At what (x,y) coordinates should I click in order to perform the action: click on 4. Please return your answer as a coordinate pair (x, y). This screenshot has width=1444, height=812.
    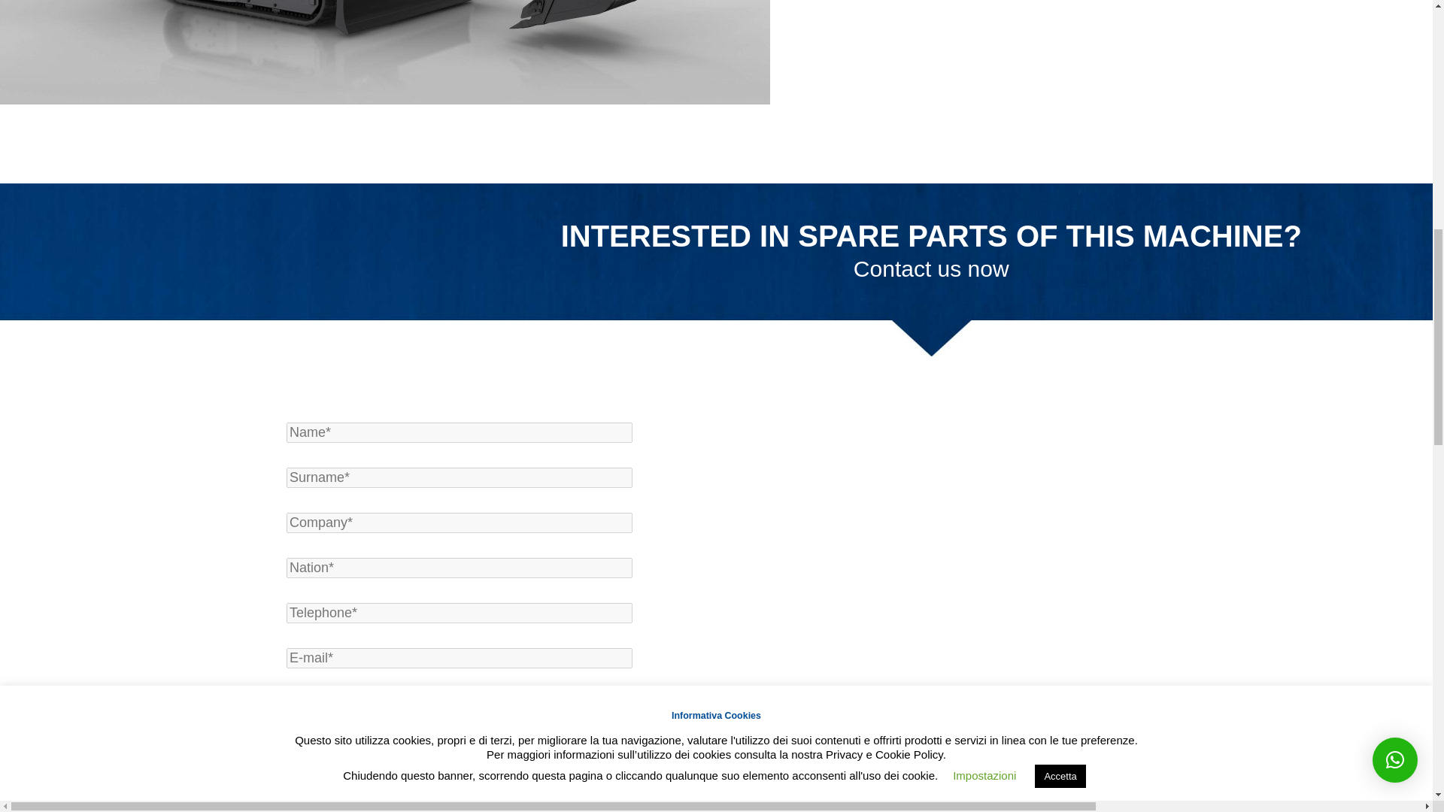
    Looking at the image, I should click on (647, 762).